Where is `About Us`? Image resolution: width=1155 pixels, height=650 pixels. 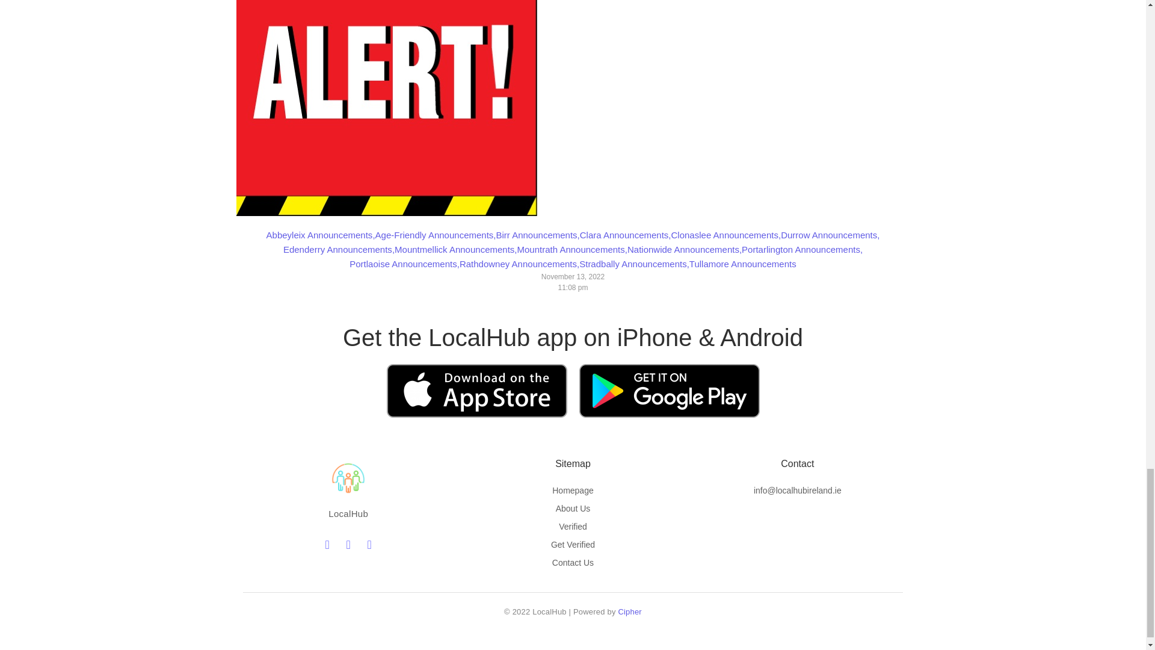 About Us is located at coordinates (573, 509).